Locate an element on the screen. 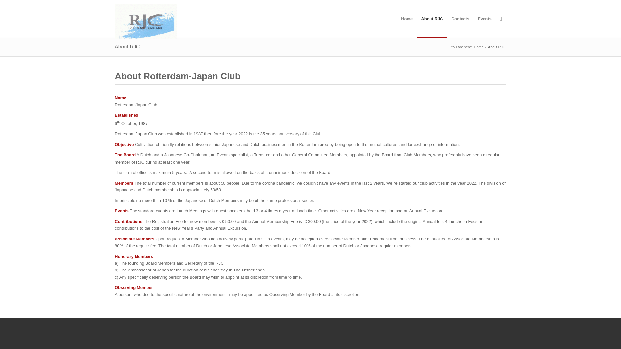  Permanent Link: About RJC is located at coordinates (127, 47).